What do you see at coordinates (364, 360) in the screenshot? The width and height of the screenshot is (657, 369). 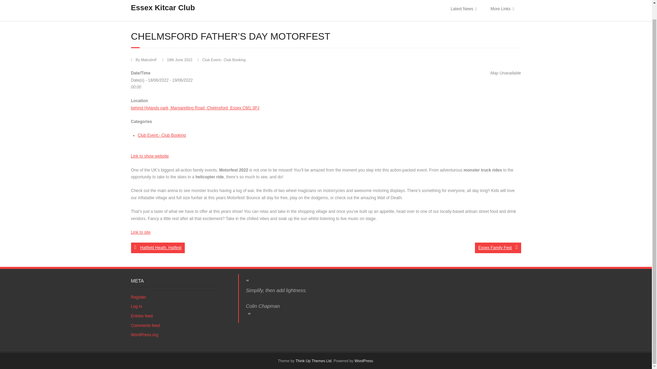 I see `WordPress` at bounding box center [364, 360].